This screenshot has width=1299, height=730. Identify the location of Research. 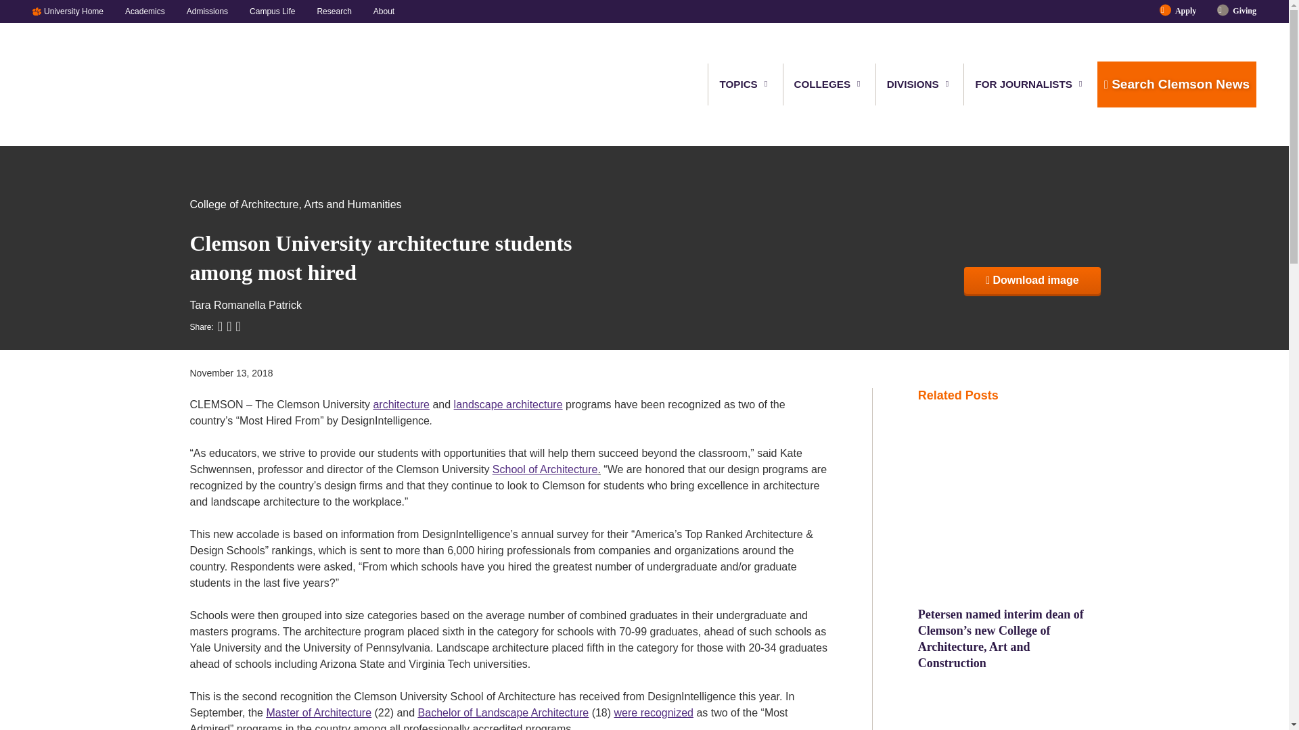
(334, 11).